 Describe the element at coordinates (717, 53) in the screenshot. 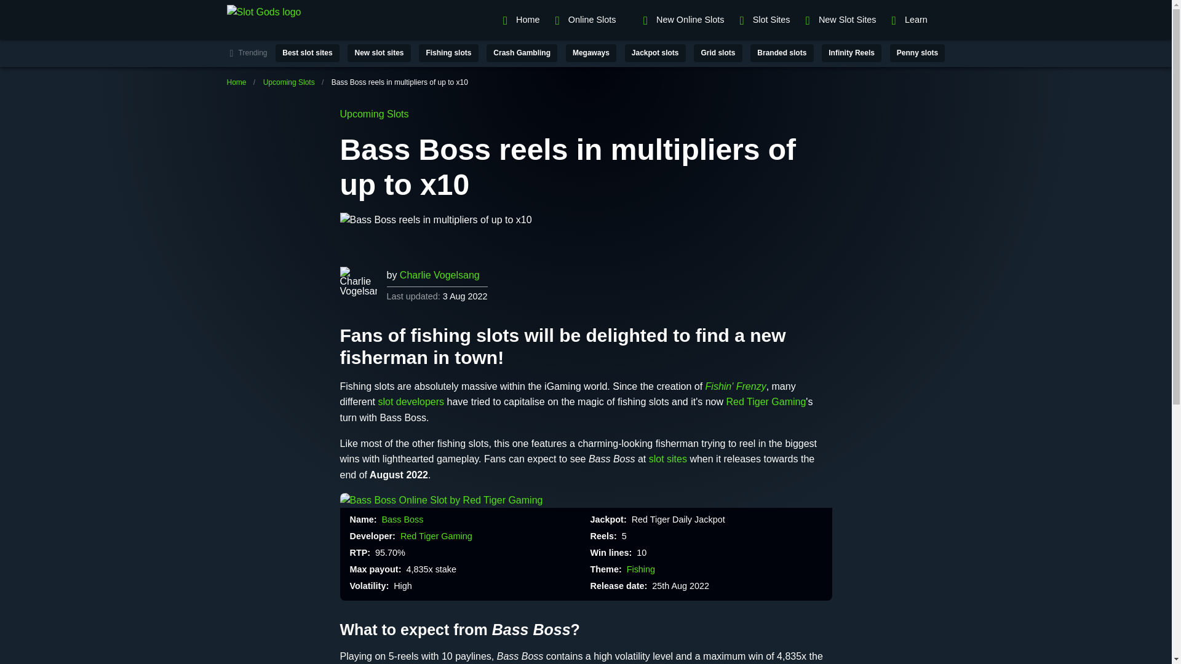

I see `Grid slots` at that location.